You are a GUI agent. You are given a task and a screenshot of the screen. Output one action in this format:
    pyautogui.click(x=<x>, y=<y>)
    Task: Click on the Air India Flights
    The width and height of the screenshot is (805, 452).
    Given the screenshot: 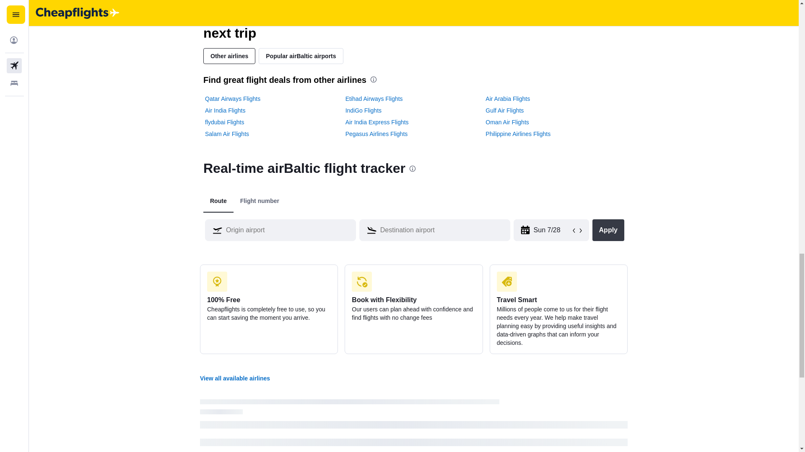 What is the action you would take?
    pyautogui.click(x=225, y=110)
    